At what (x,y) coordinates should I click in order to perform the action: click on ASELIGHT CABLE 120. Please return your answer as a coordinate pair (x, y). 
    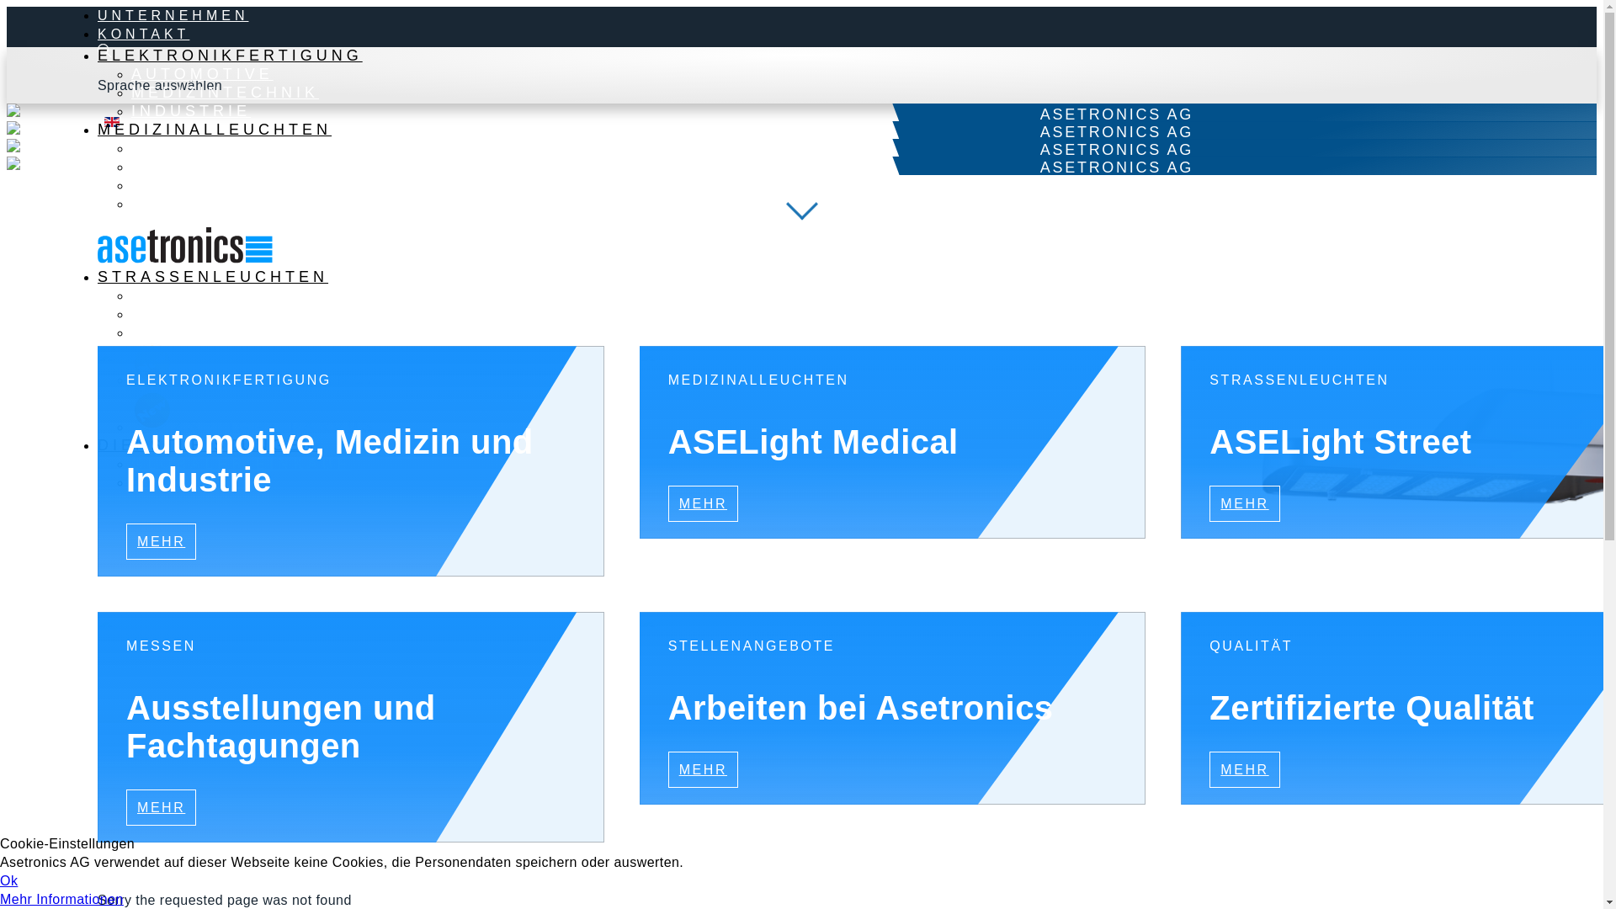
    Looking at the image, I should click on (248, 332).